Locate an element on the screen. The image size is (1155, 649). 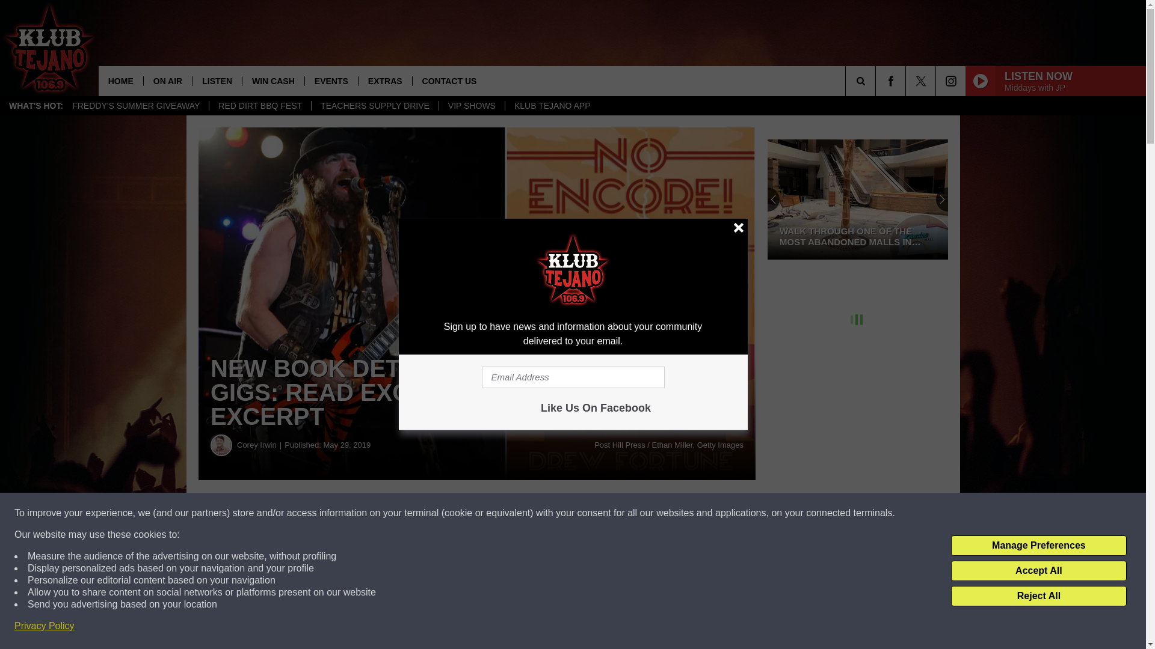
CONTACT US is located at coordinates (449, 81).